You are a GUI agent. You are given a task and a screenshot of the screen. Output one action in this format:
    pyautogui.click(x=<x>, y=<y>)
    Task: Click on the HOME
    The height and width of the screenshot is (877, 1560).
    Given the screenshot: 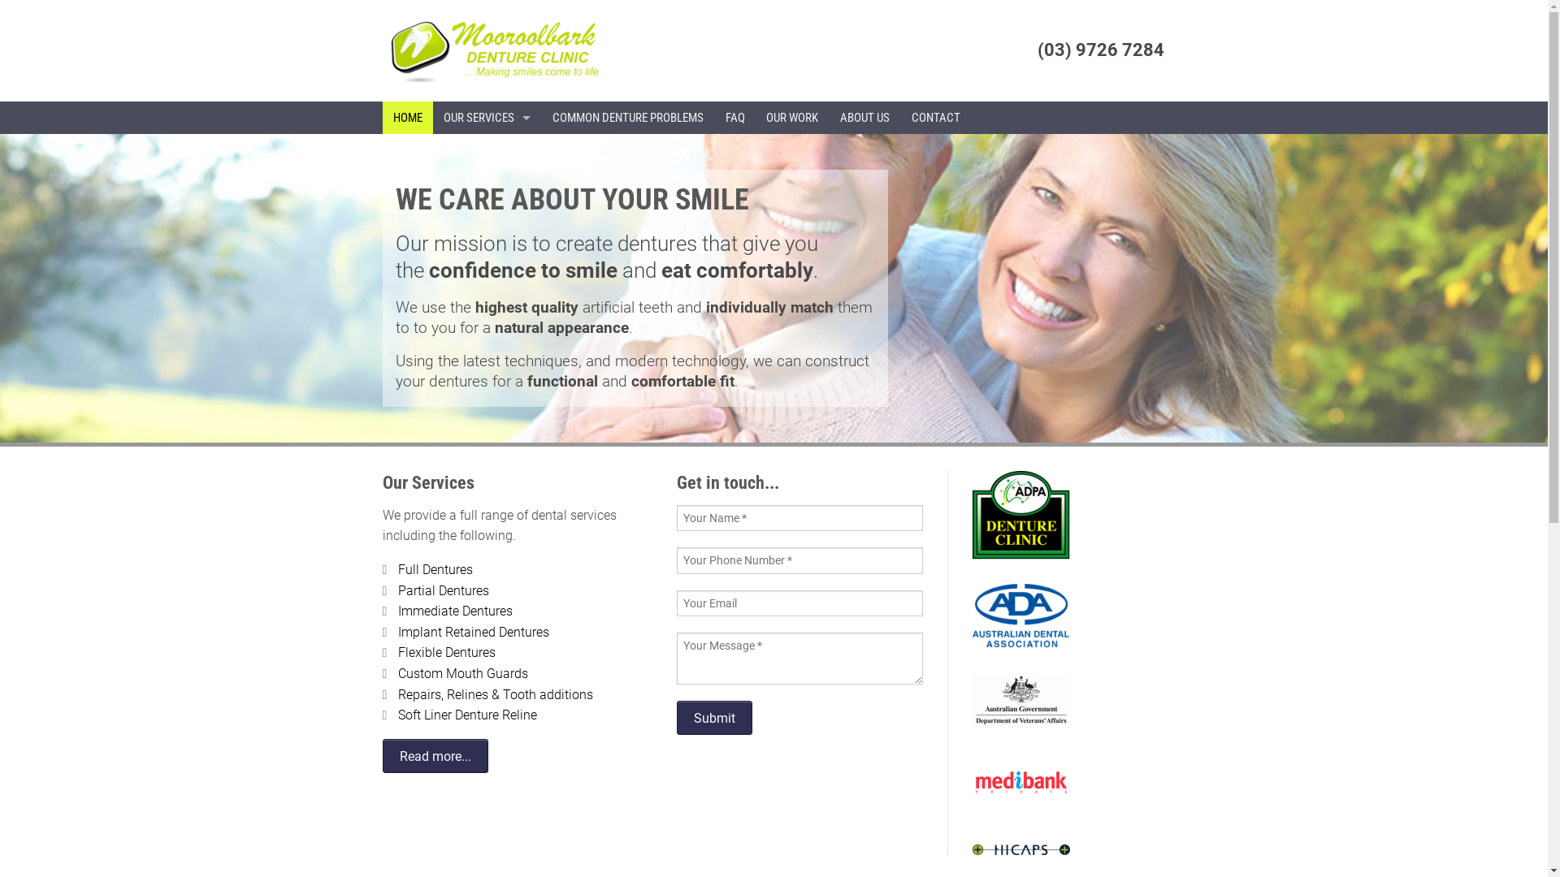 What is the action you would take?
    pyautogui.click(x=408, y=118)
    